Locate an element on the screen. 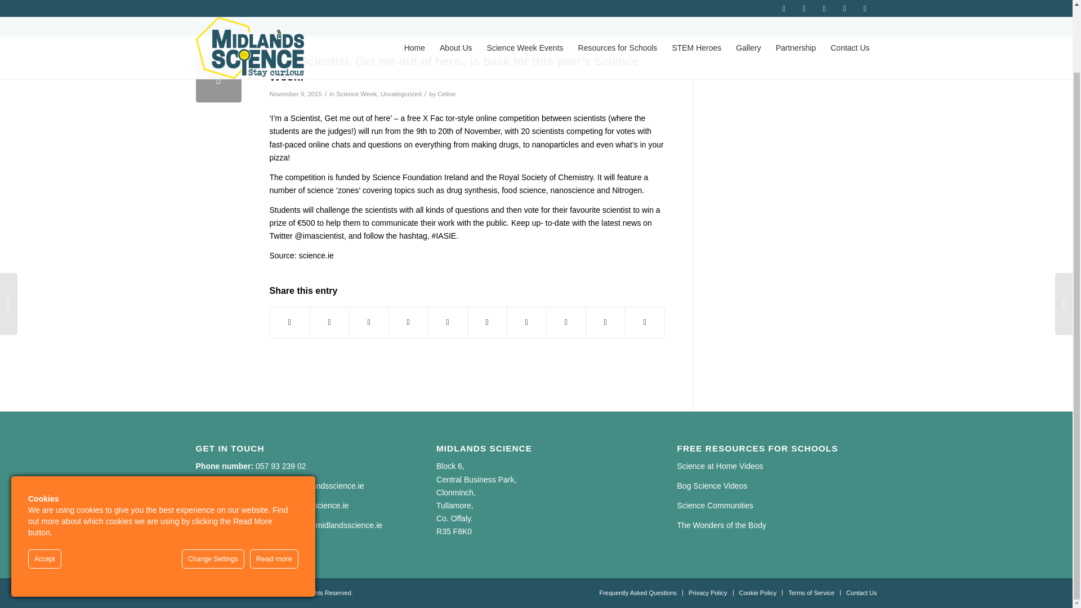  Posts by Celine is located at coordinates (446, 93).